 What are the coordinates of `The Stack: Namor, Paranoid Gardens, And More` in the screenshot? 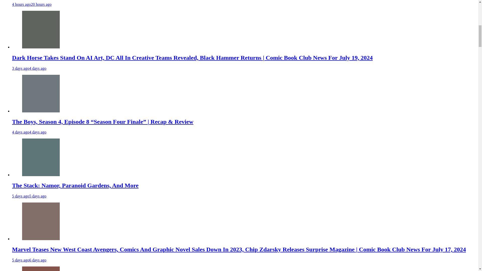 It's located at (75, 185).